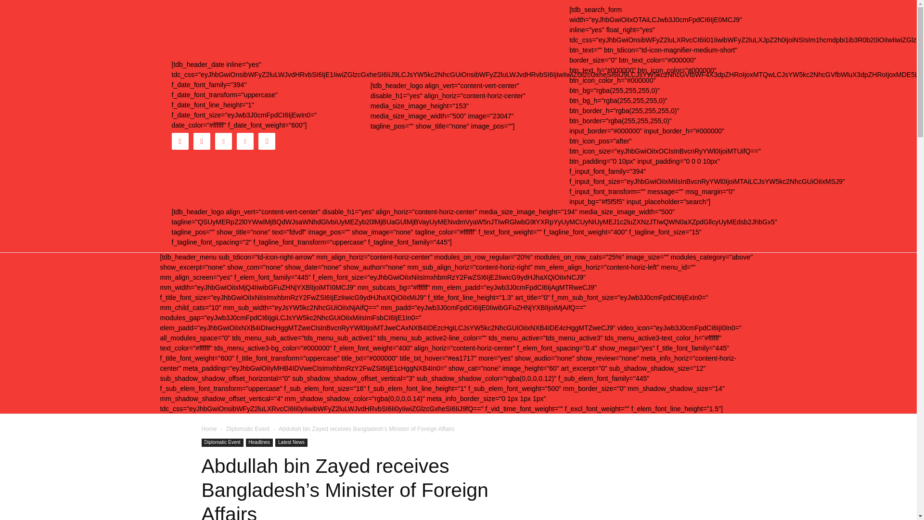 The image size is (924, 520). I want to click on Instagram, so click(202, 142).